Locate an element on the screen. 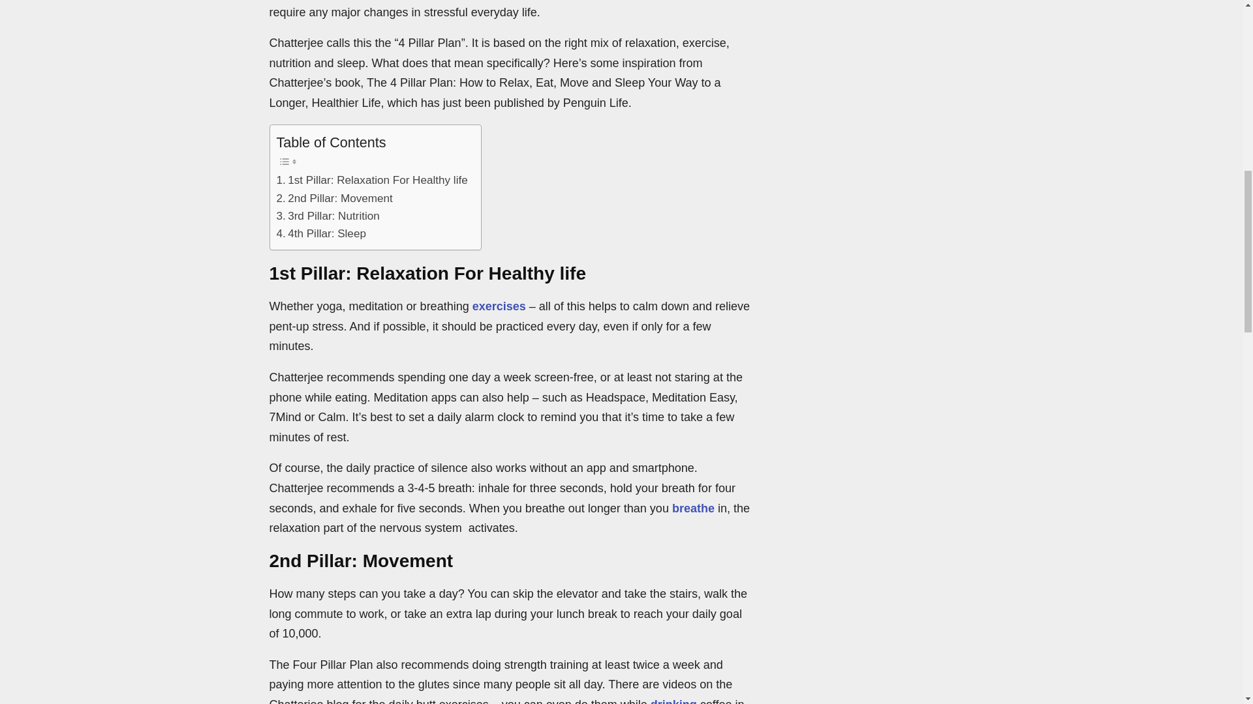 Image resolution: width=1253 pixels, height=704 pixels. 1st Pillar: Relaxation For Healthy life is located at coordinates (372, 180).